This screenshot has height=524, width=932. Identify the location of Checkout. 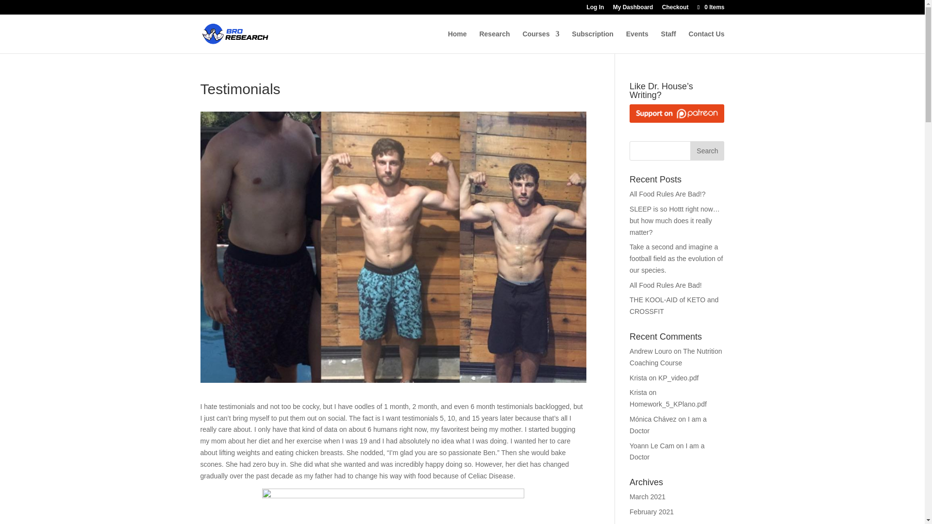
(675, 9).